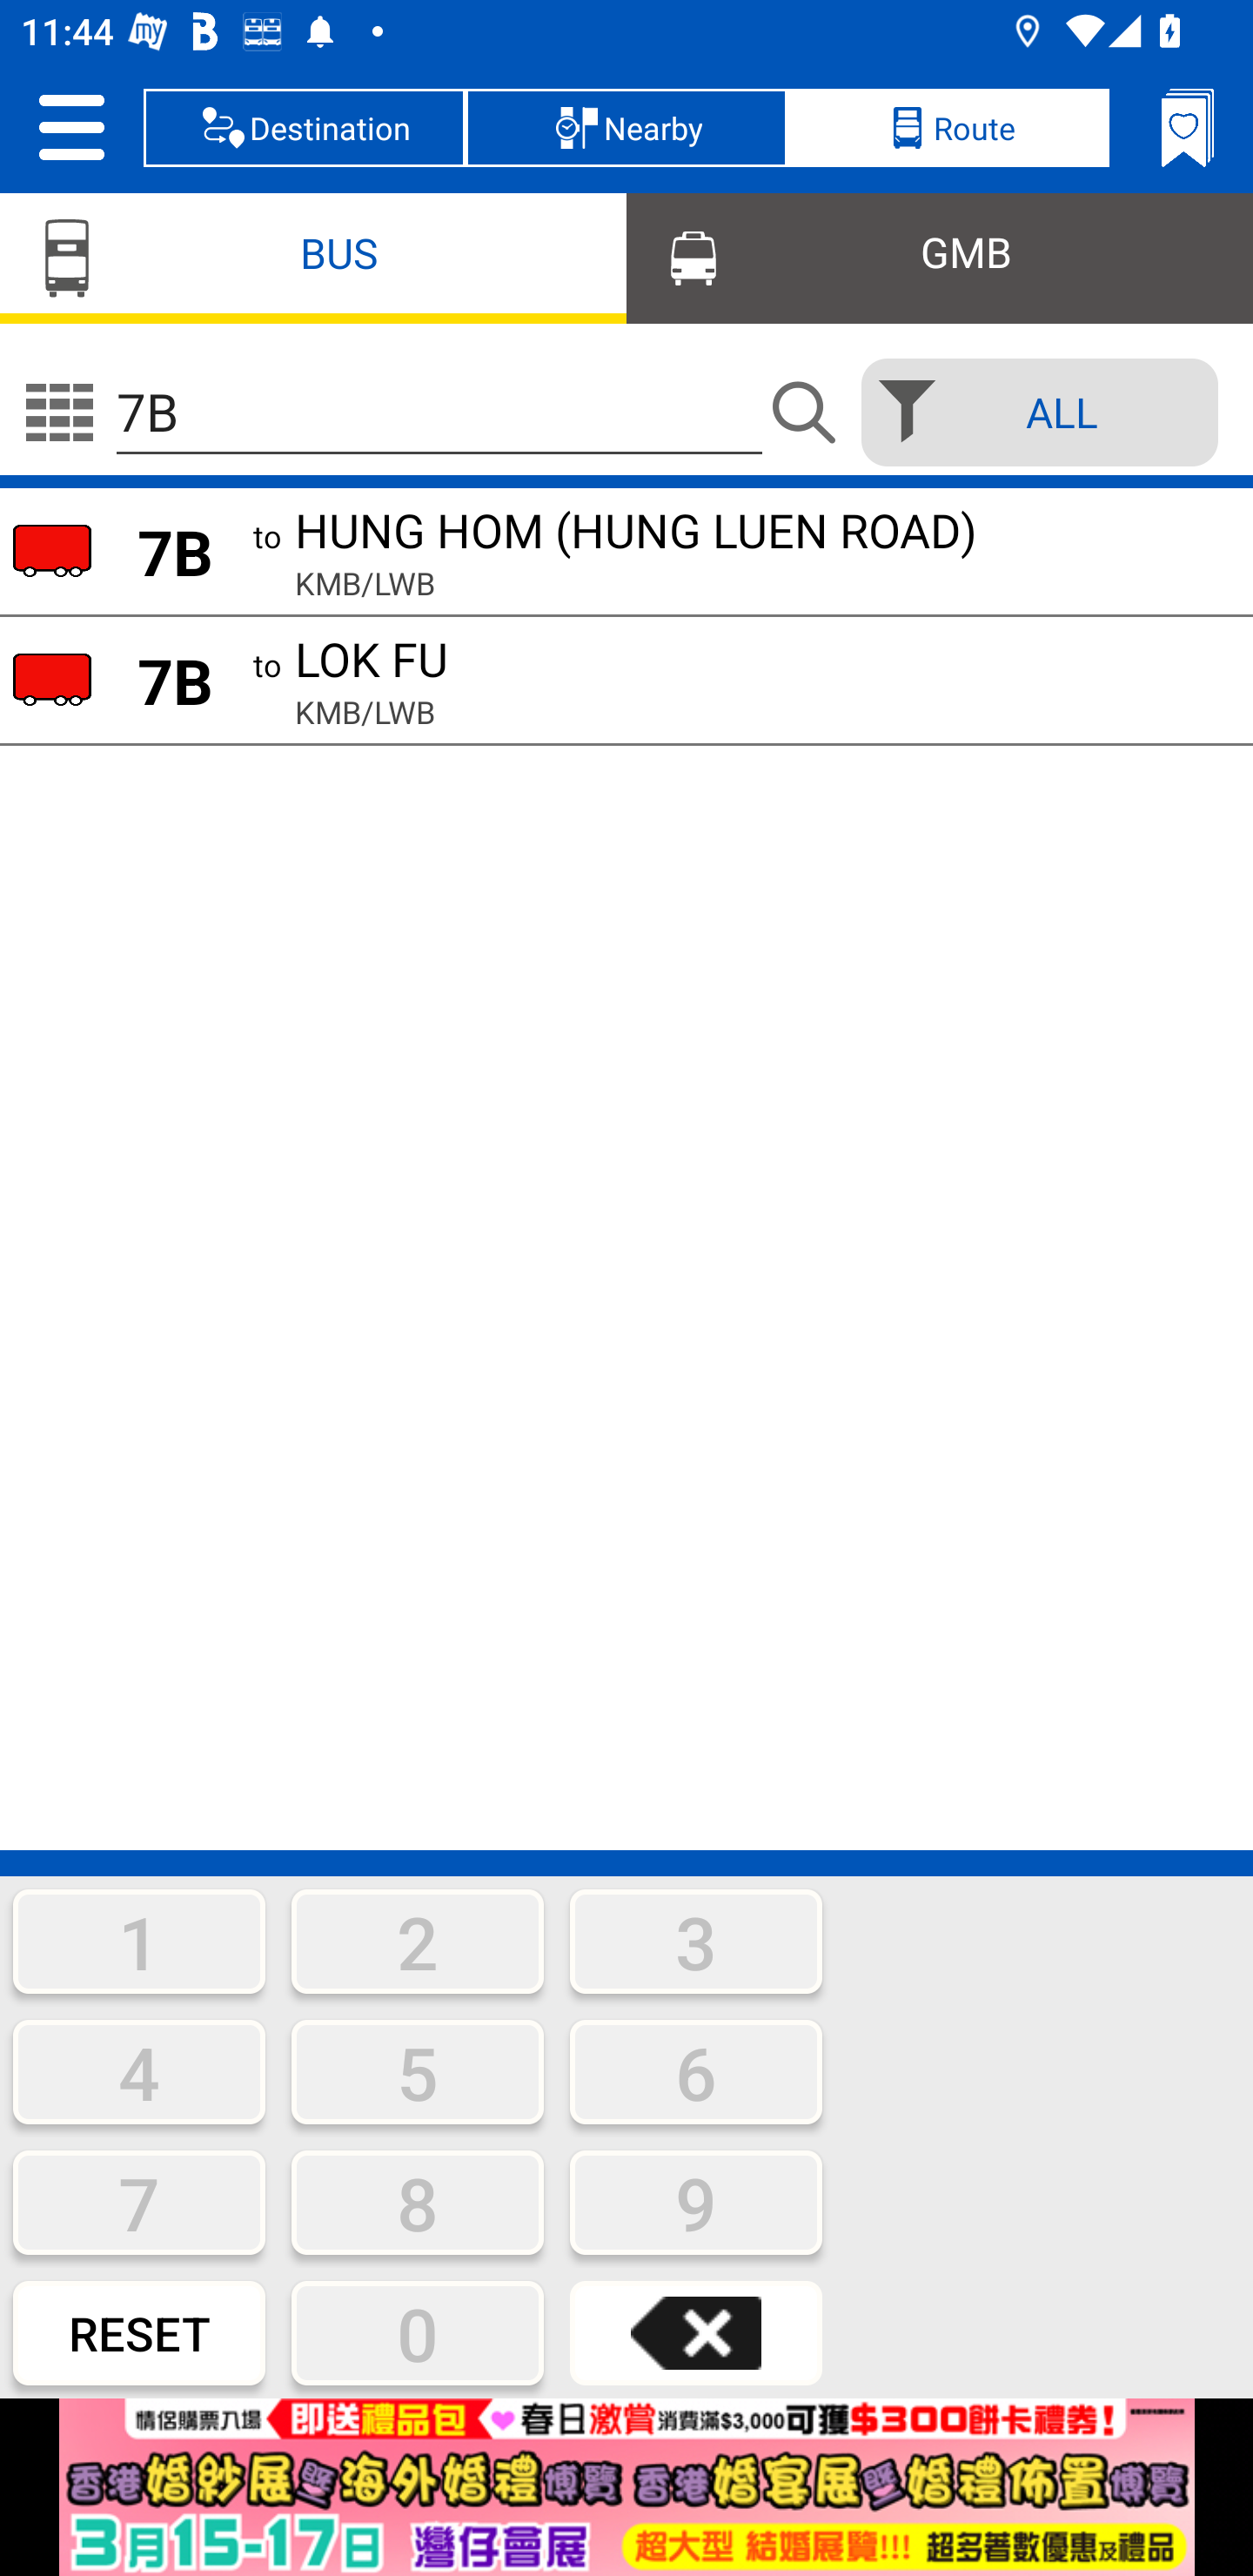 This screenshot has height=2576, width=1253. Describe the element at coordinates (418, 2332) in the screenshot. I see `0` at that location.